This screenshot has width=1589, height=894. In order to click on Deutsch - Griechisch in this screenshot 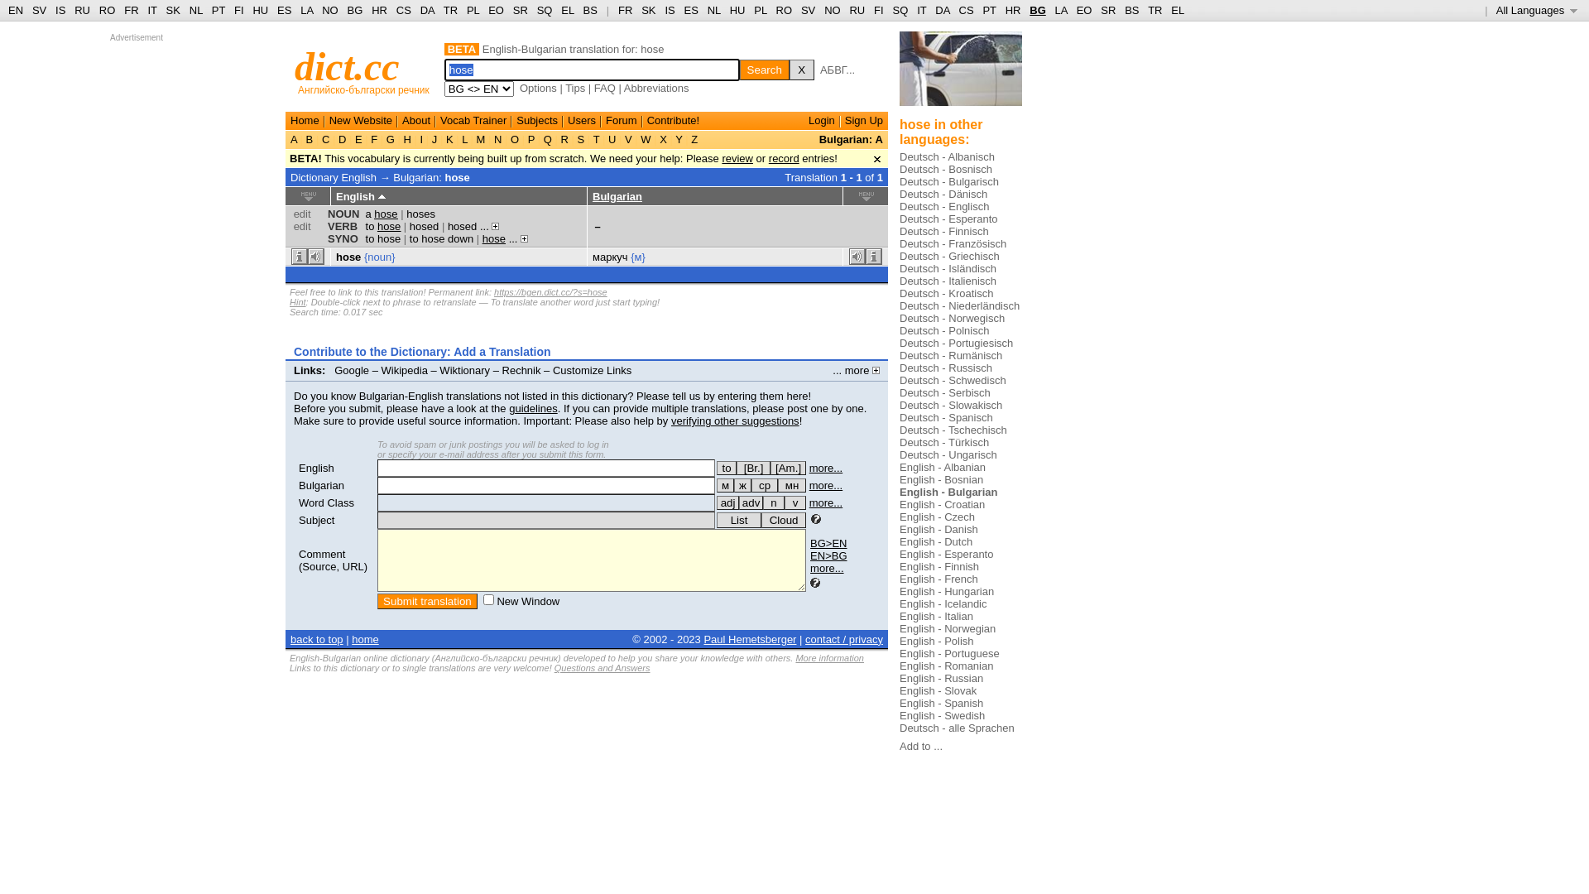, I will do `click(950, 257)`.